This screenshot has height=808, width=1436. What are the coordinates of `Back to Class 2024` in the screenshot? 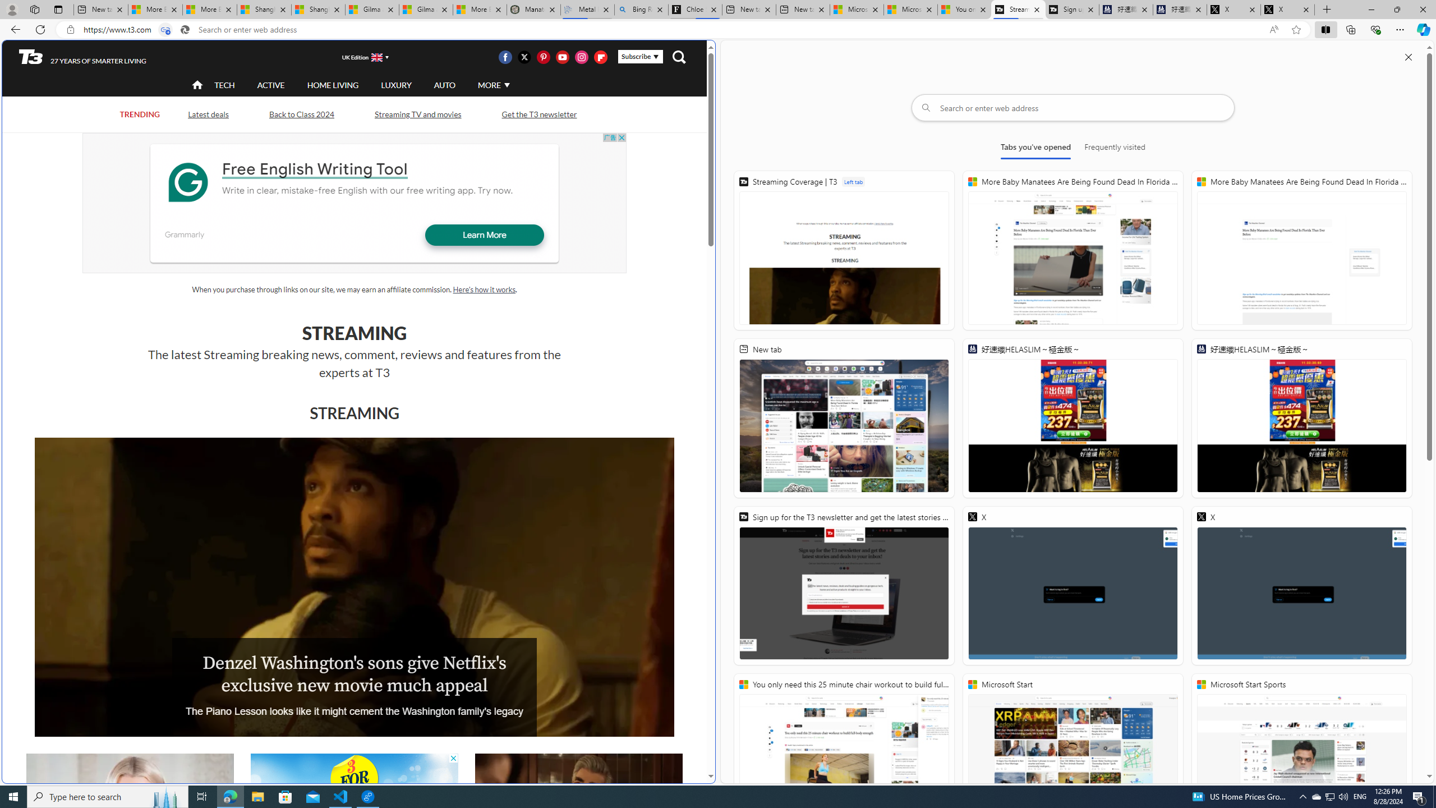 It's located at (301, 114).